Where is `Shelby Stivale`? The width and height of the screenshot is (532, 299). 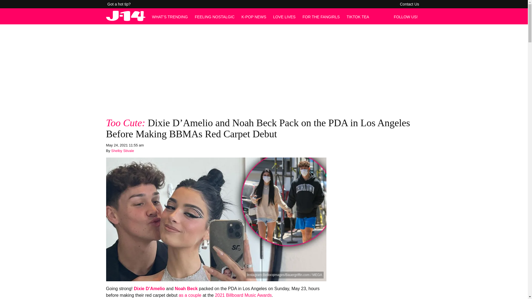
Shelby Stivale is located at coordinates (122, 151).